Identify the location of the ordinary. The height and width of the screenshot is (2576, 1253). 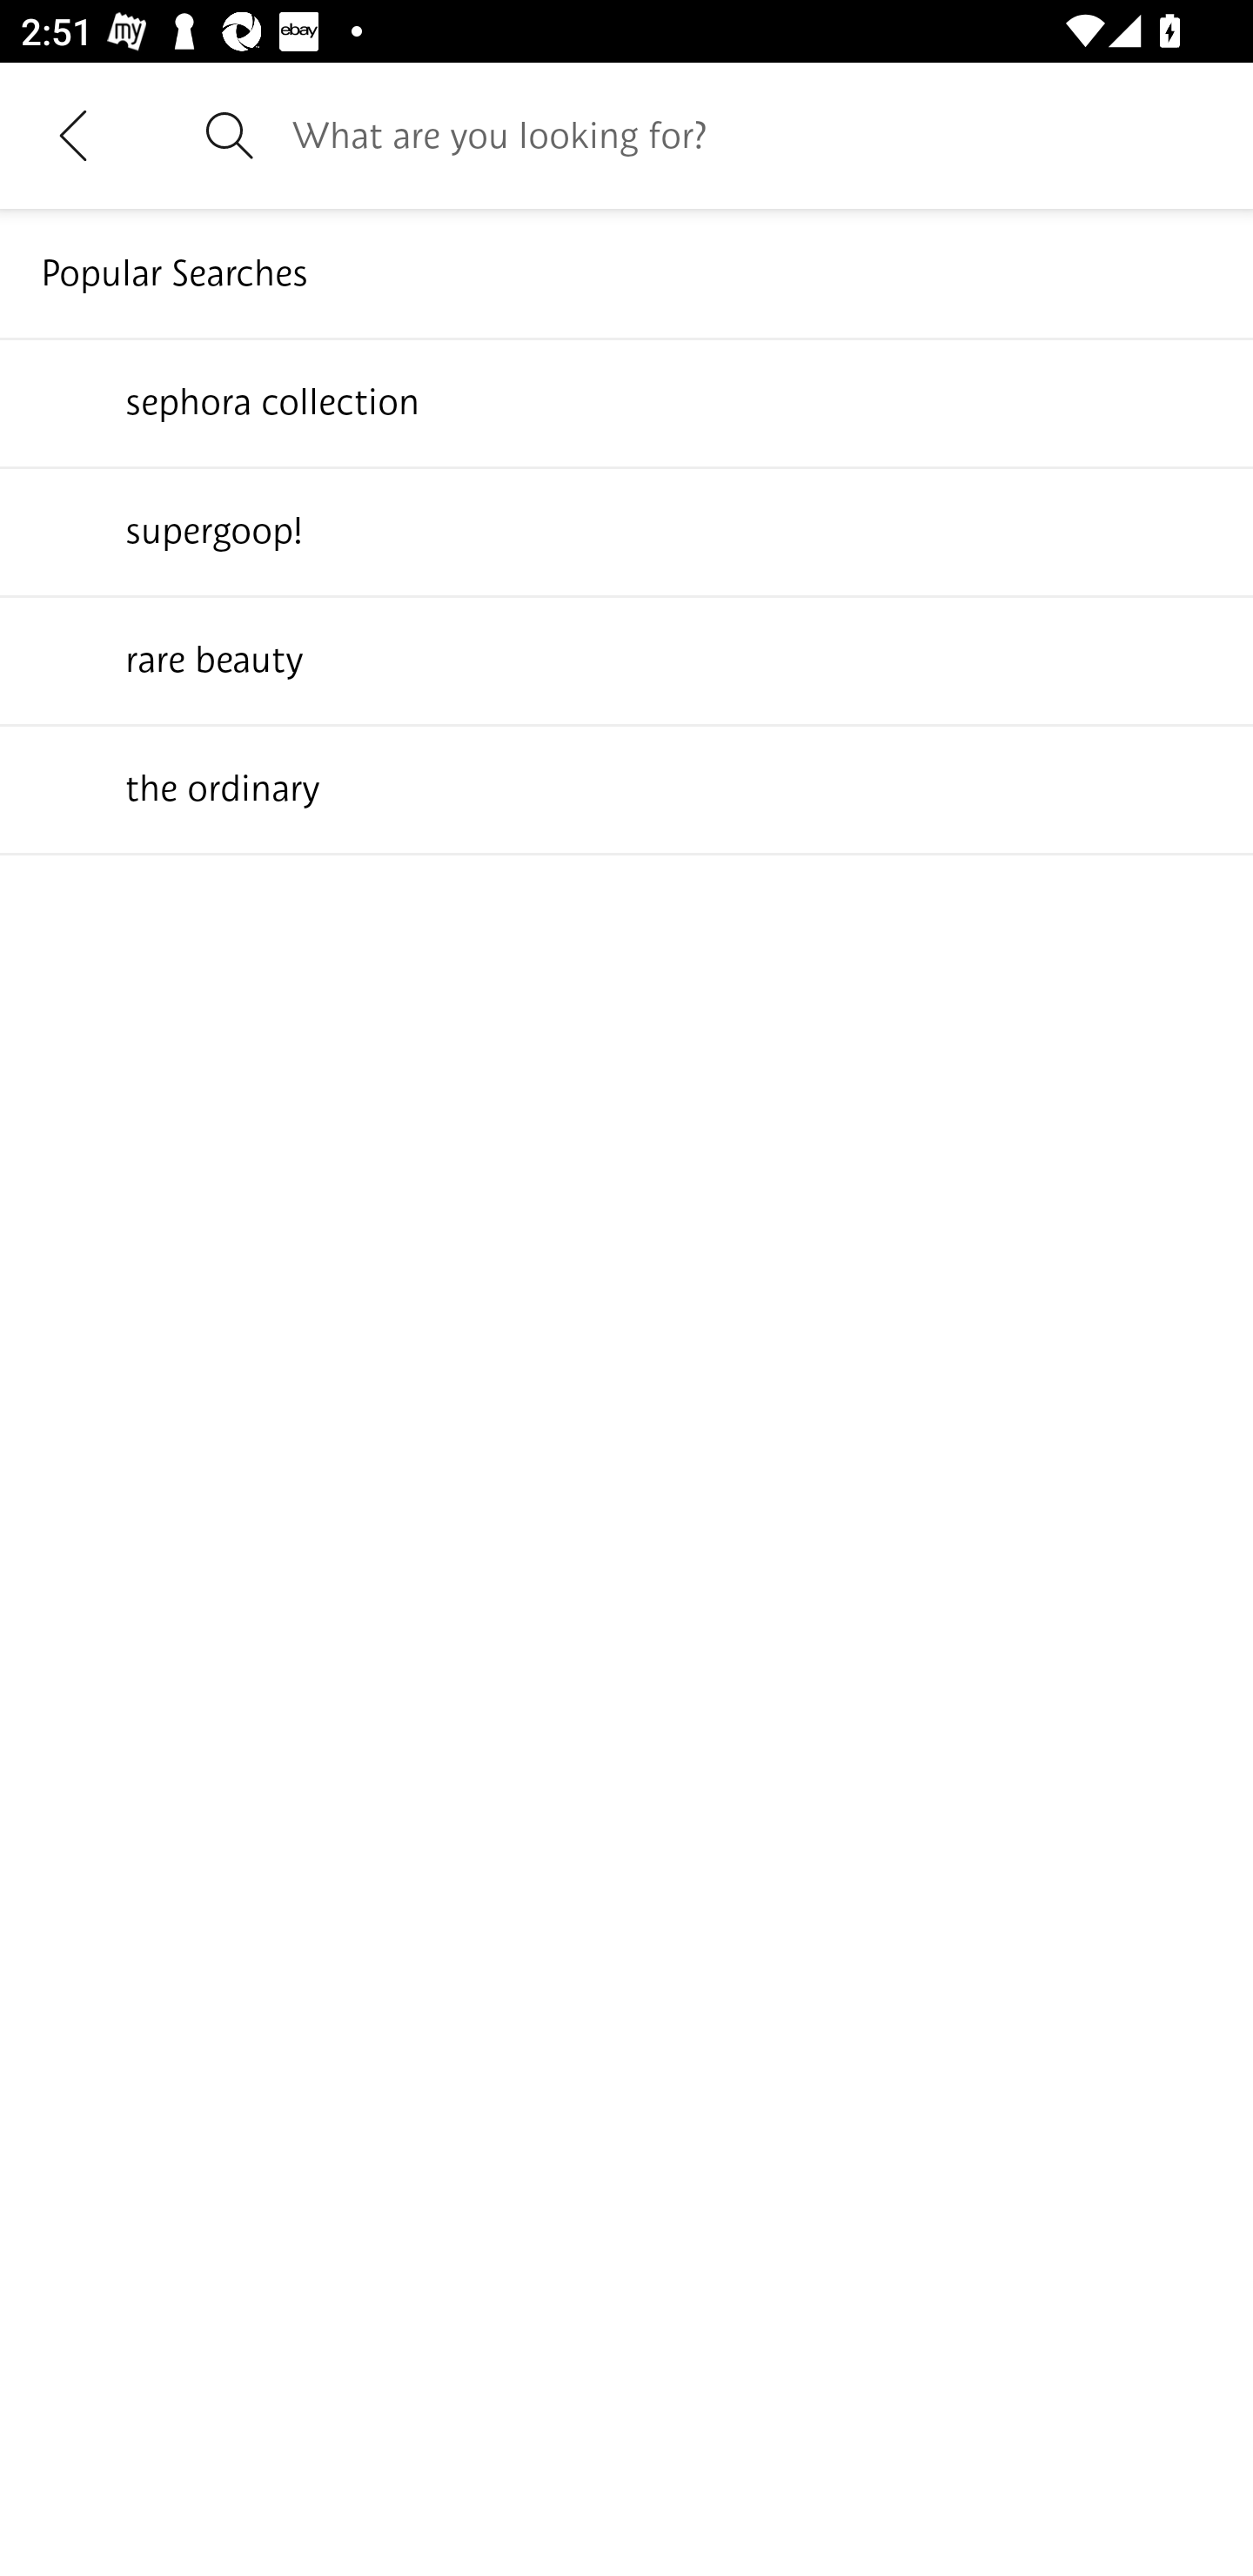
(626, 788).